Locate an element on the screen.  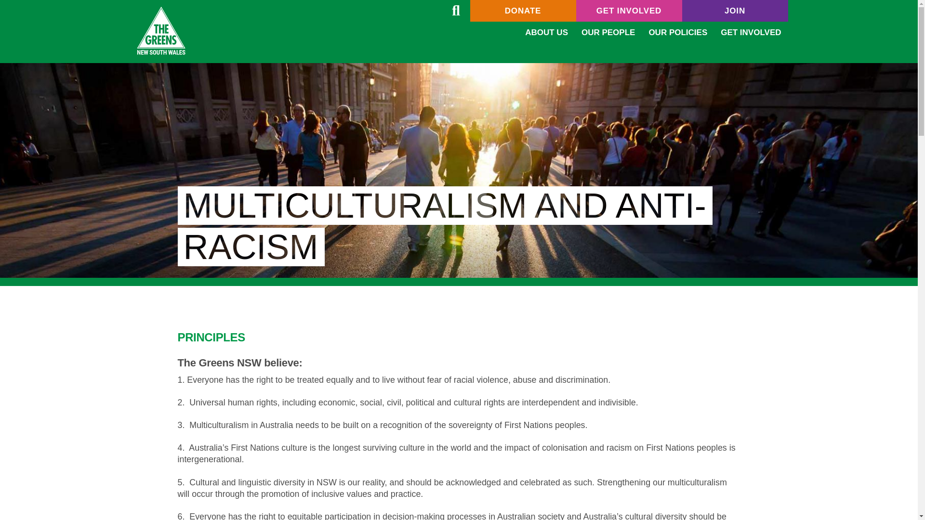
ABOUT US is located at coordinates (546, 32).